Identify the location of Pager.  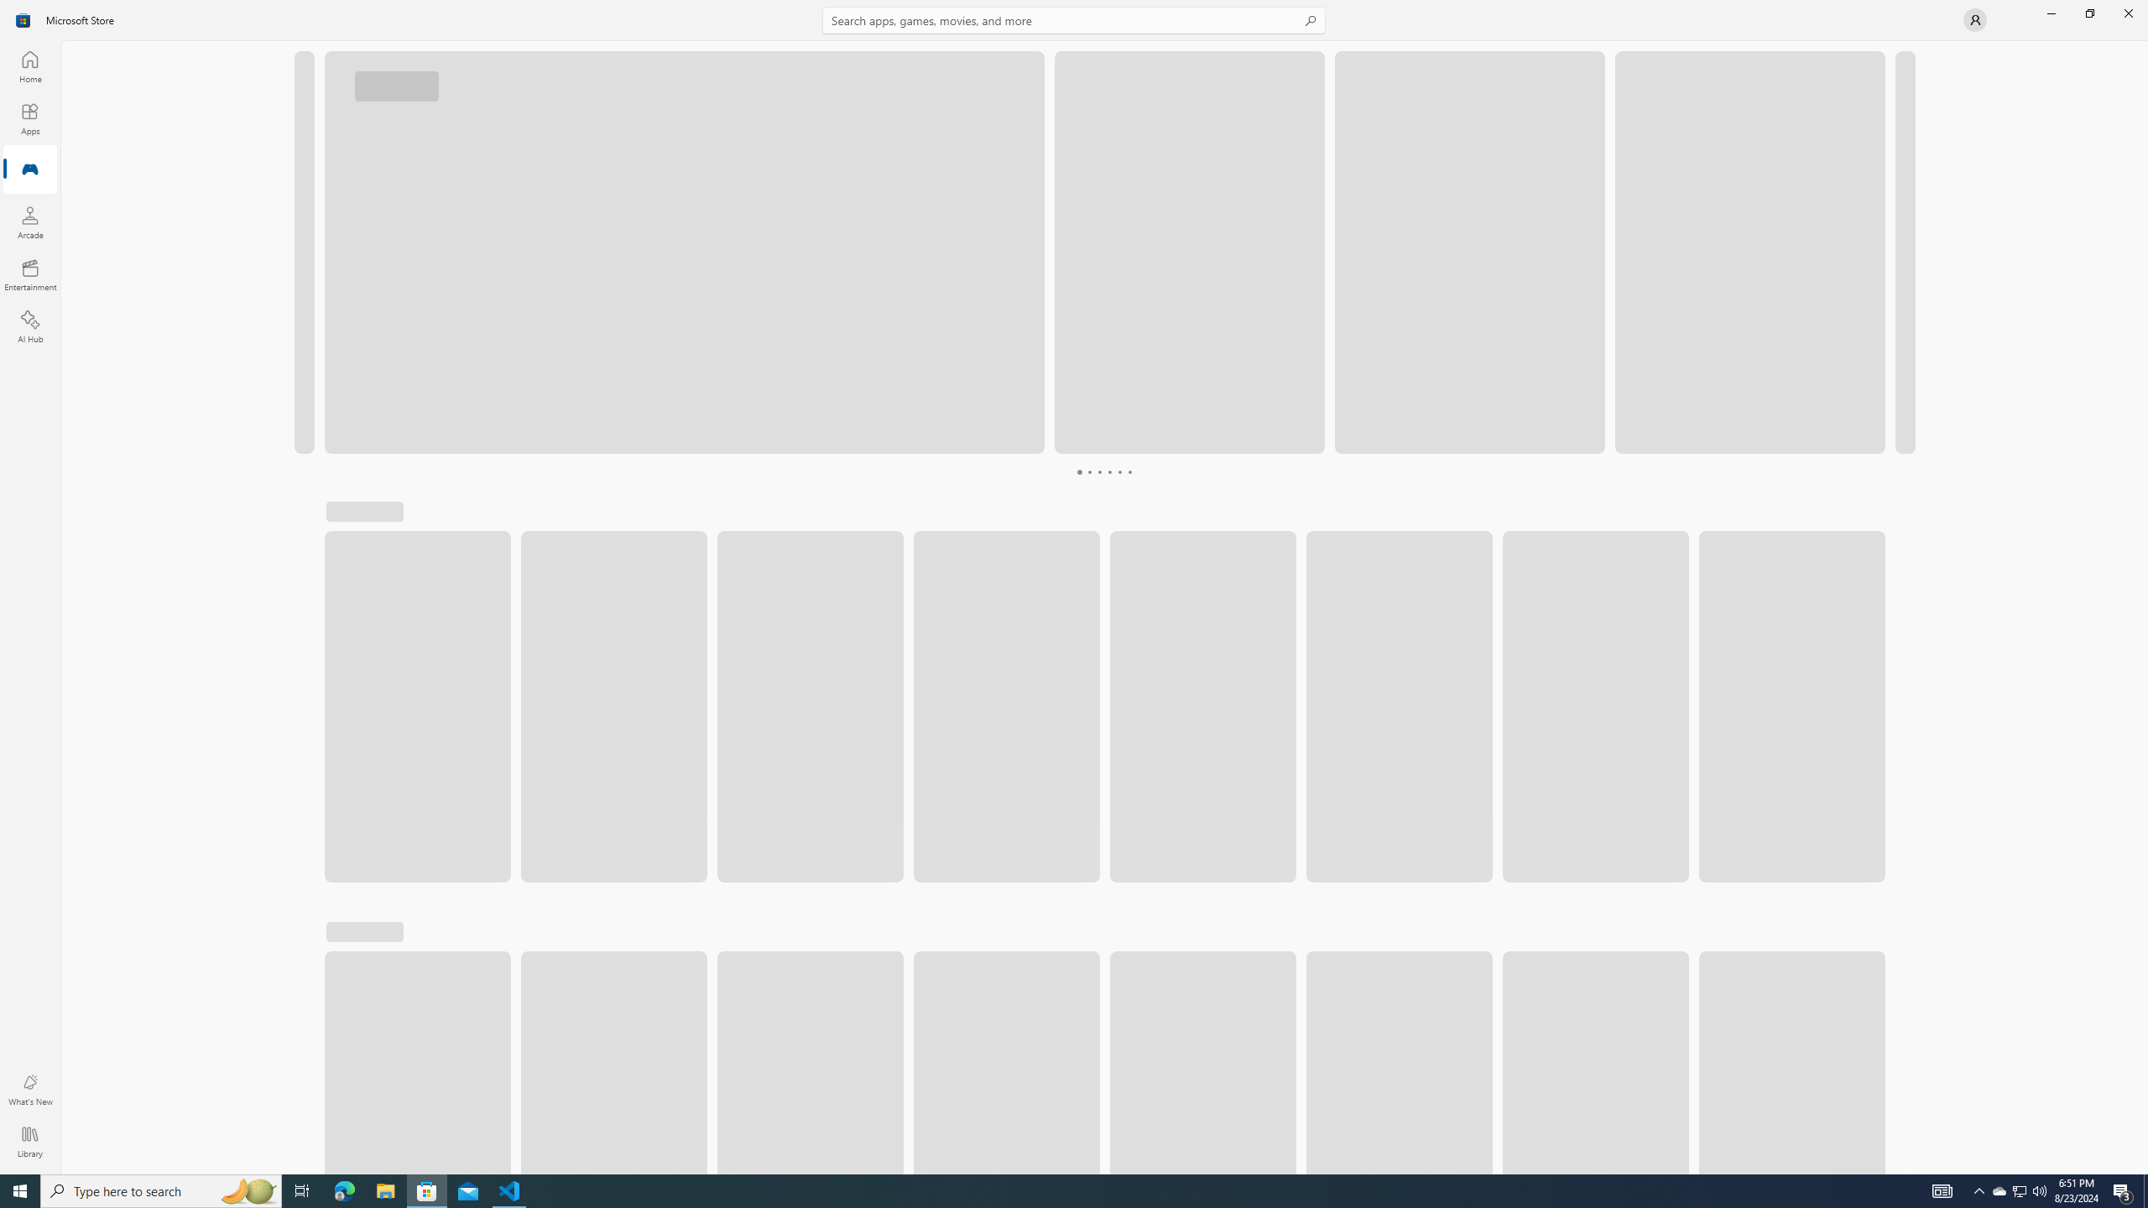
(1104, 471).